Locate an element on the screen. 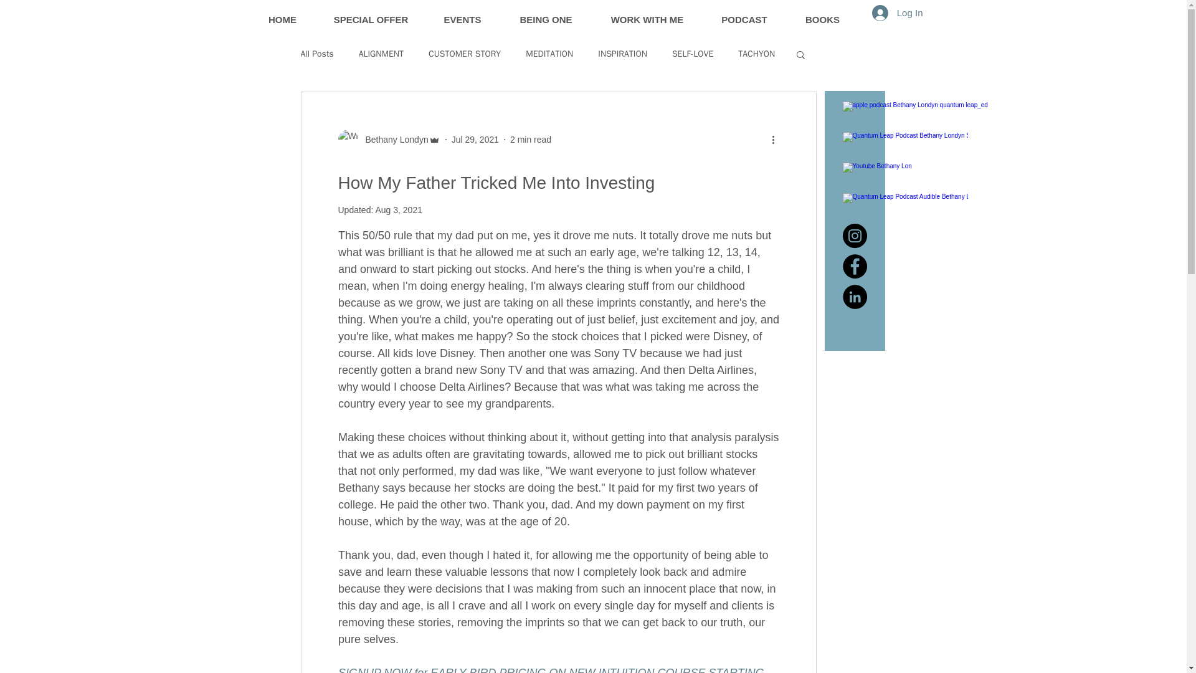 This screenshot has width=1196, height=673. BOOKS is located at coordinates (822, 14).